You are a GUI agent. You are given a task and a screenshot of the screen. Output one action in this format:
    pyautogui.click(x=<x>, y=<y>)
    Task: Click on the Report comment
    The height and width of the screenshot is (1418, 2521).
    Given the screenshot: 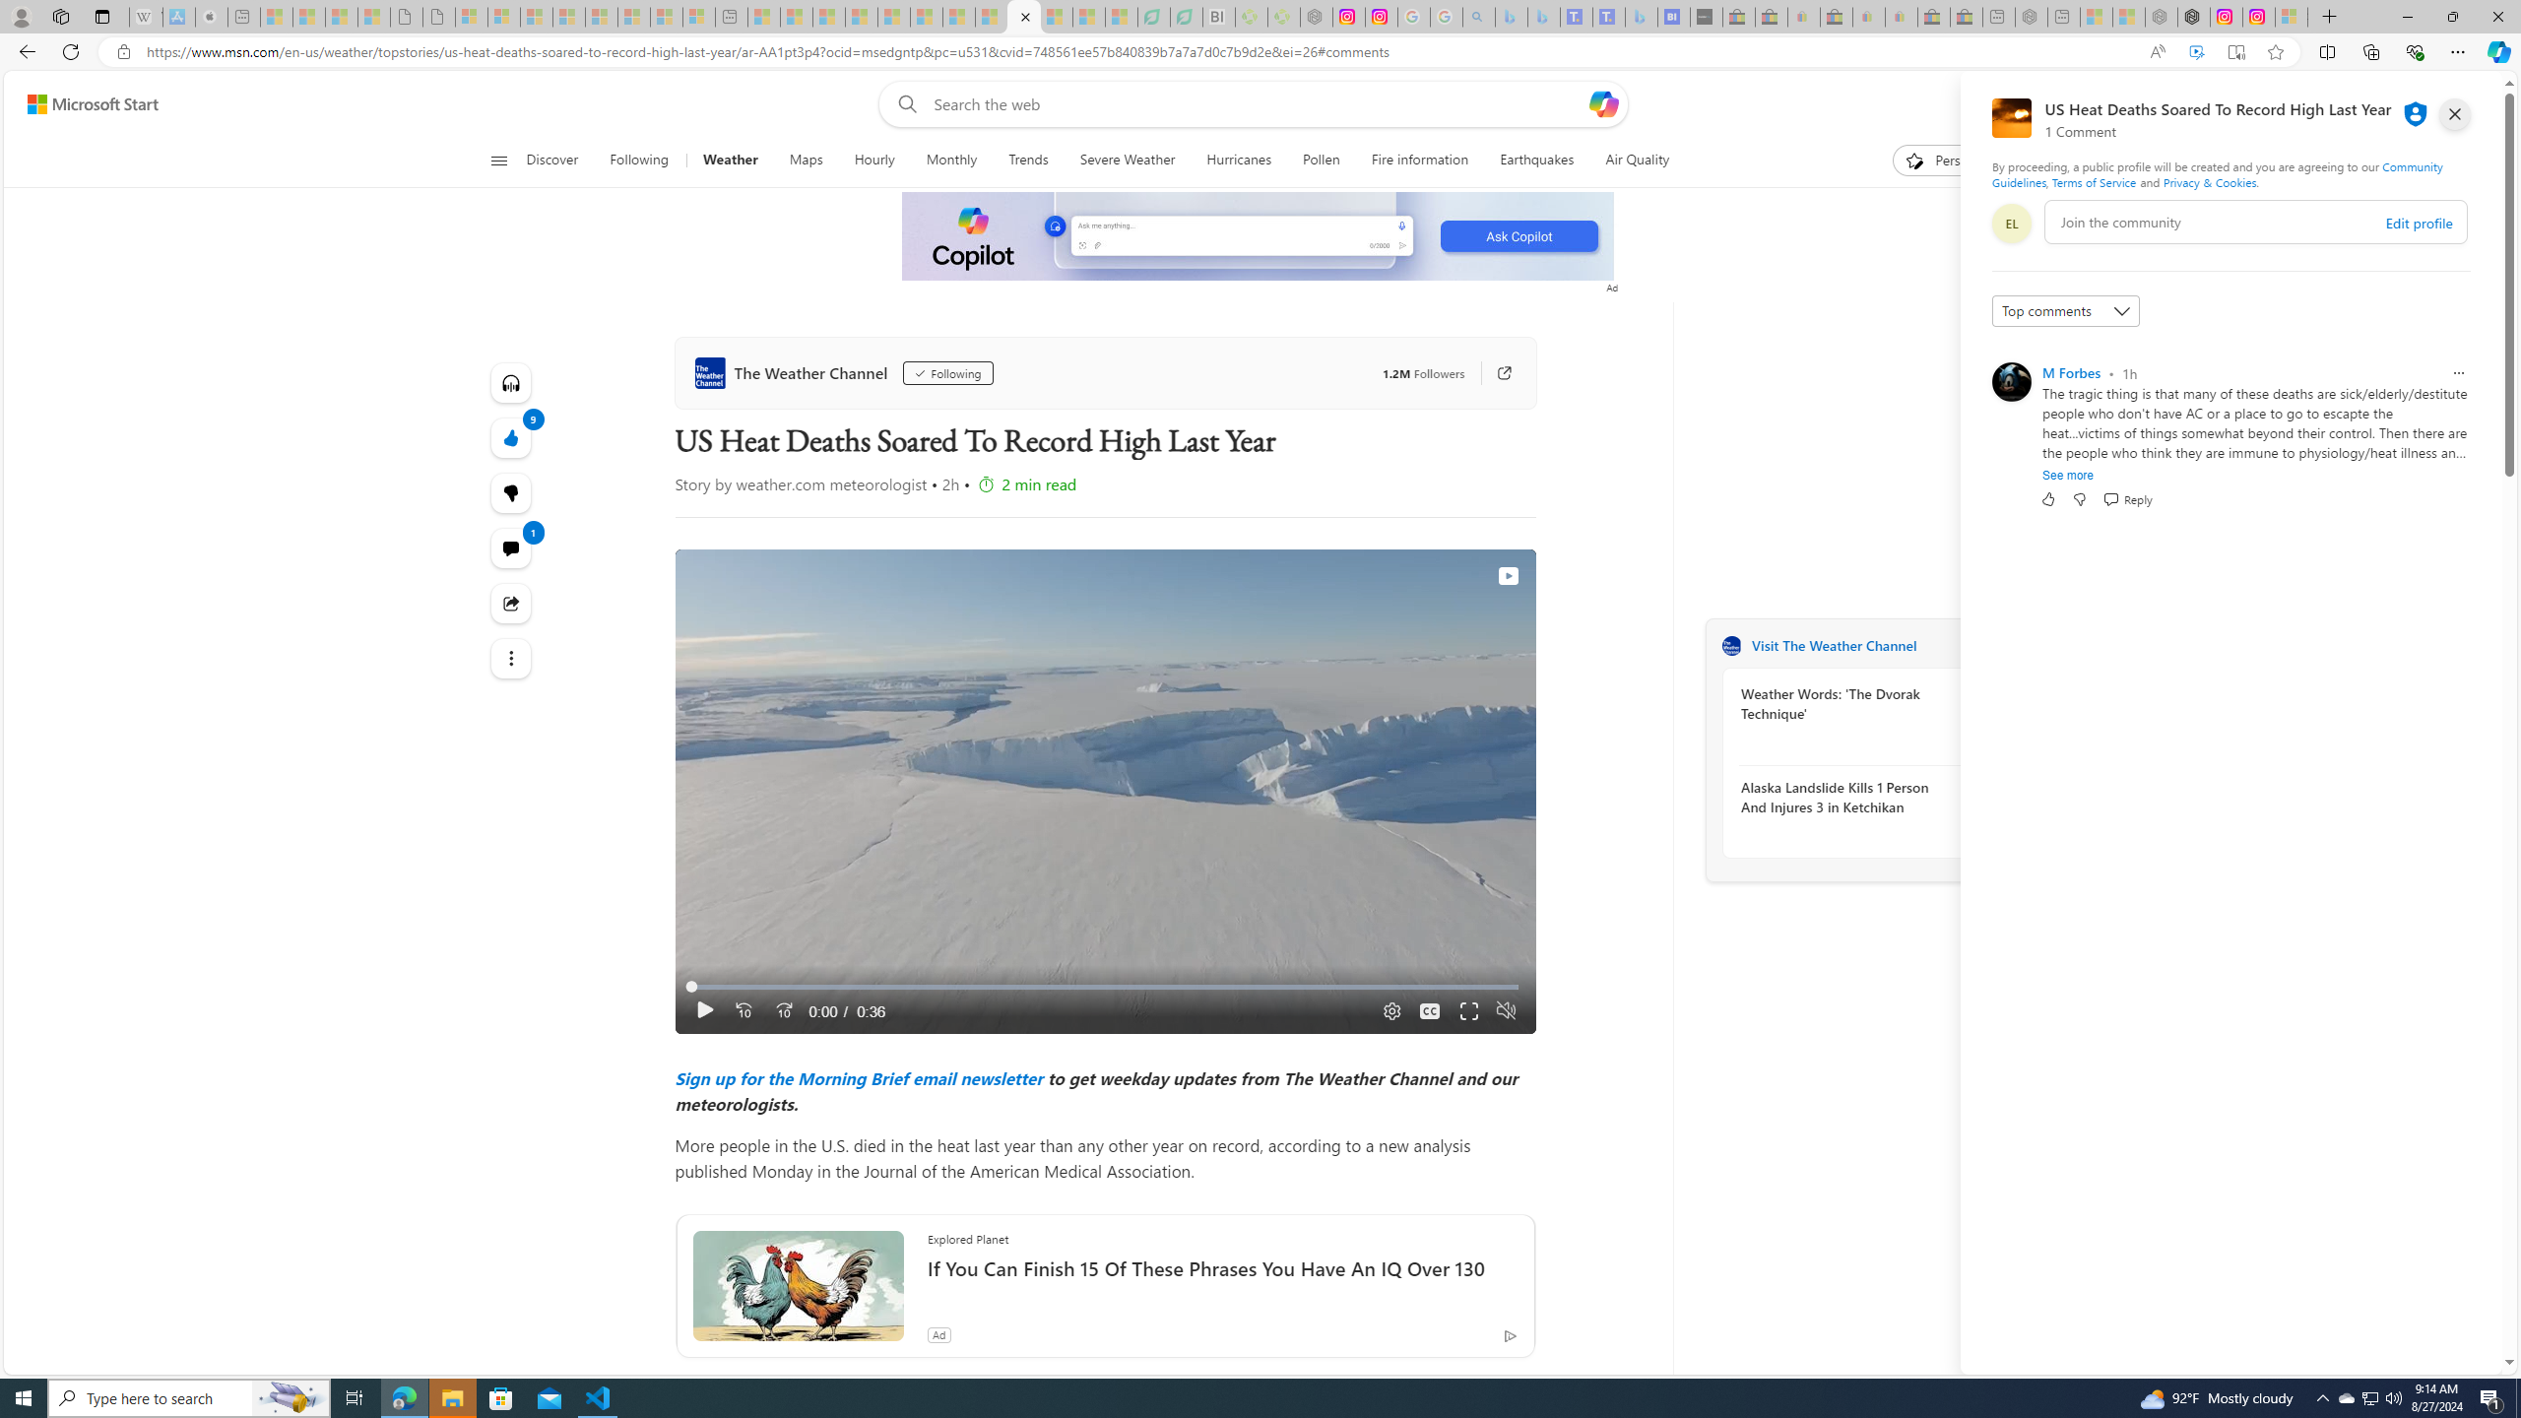 What is the action you would take?
    pyautogui.click(x=2458, y=373)
    